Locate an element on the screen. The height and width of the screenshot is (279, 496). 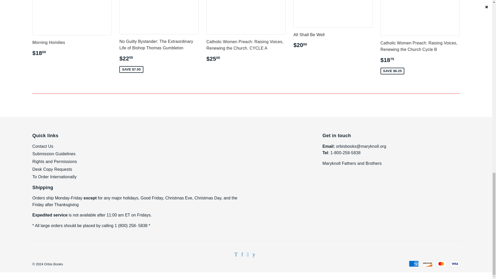
tel:9149417636 is located at coordinates (345, 153).